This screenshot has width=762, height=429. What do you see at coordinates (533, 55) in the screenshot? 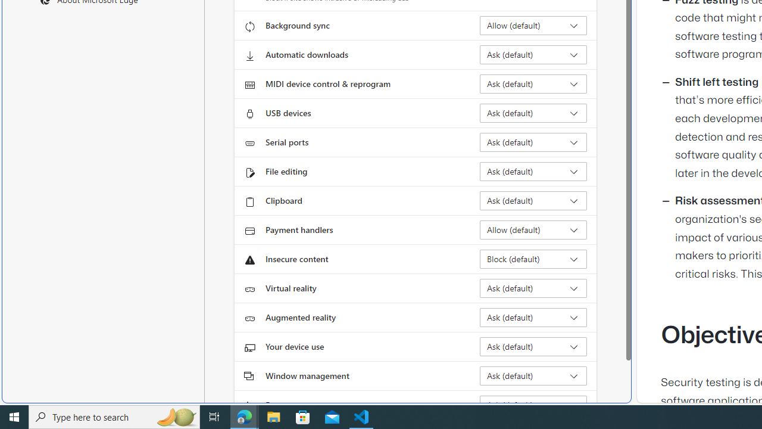
I see `Automatic downloads Ask (default)` at bounding box center [533, 55].